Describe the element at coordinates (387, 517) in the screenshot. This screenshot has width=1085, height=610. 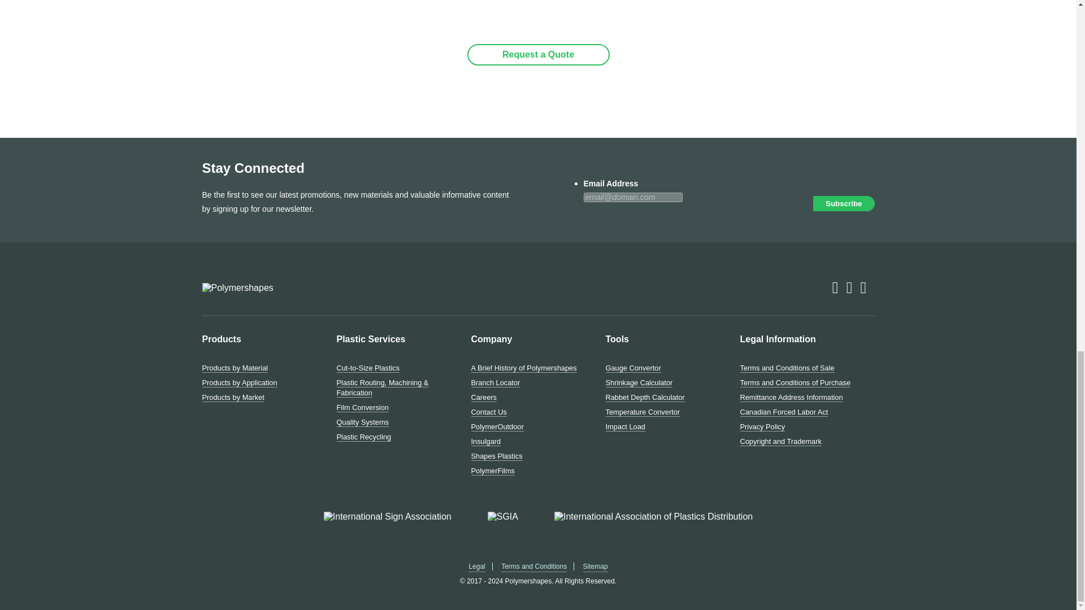
I see `International Sign Association` at that location.